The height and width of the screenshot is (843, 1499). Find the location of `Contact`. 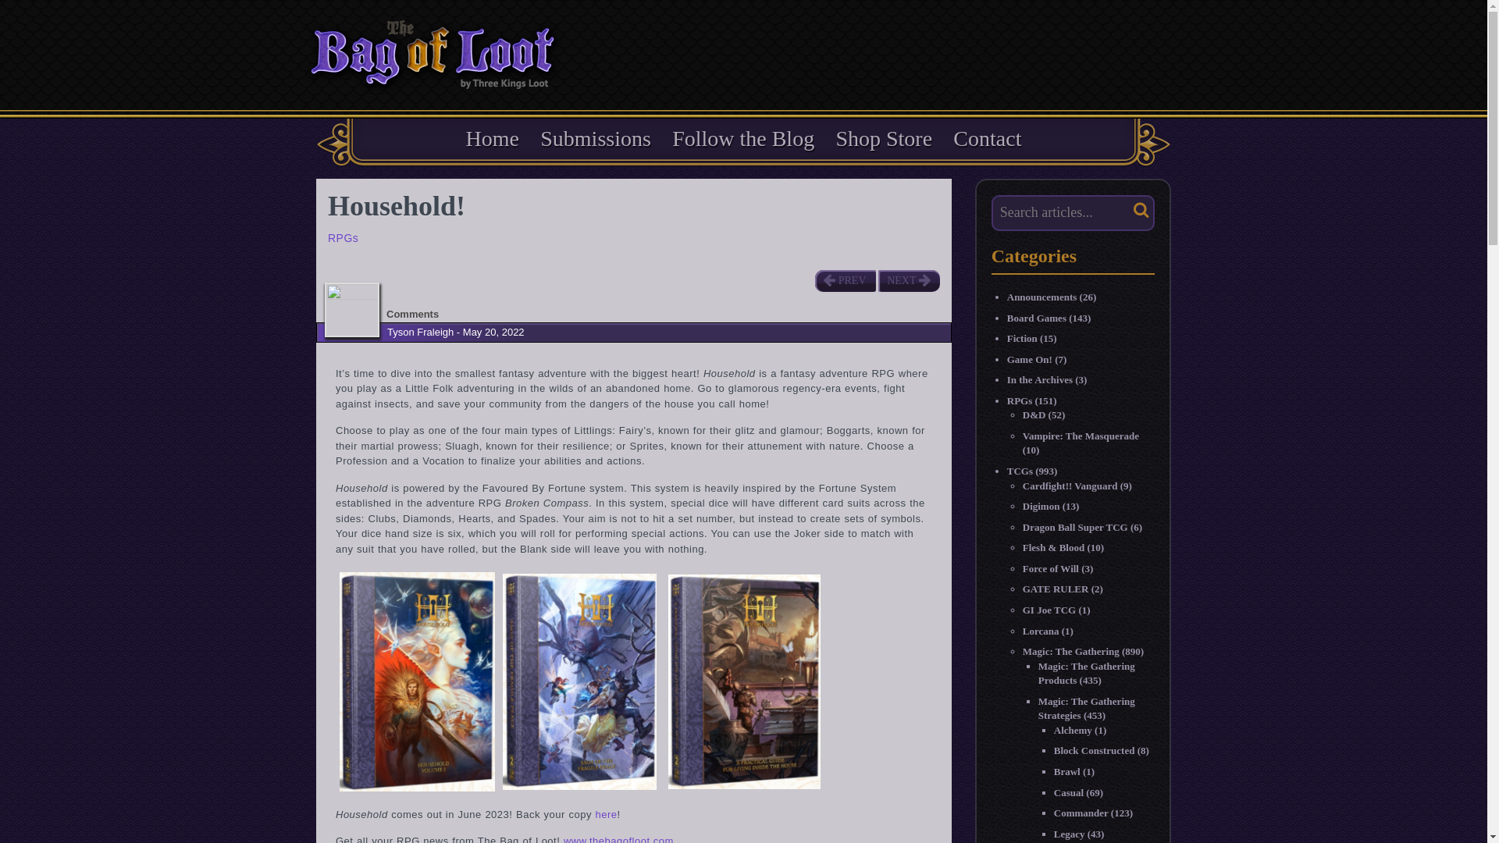

Contact is located at coordinates (987, 138).